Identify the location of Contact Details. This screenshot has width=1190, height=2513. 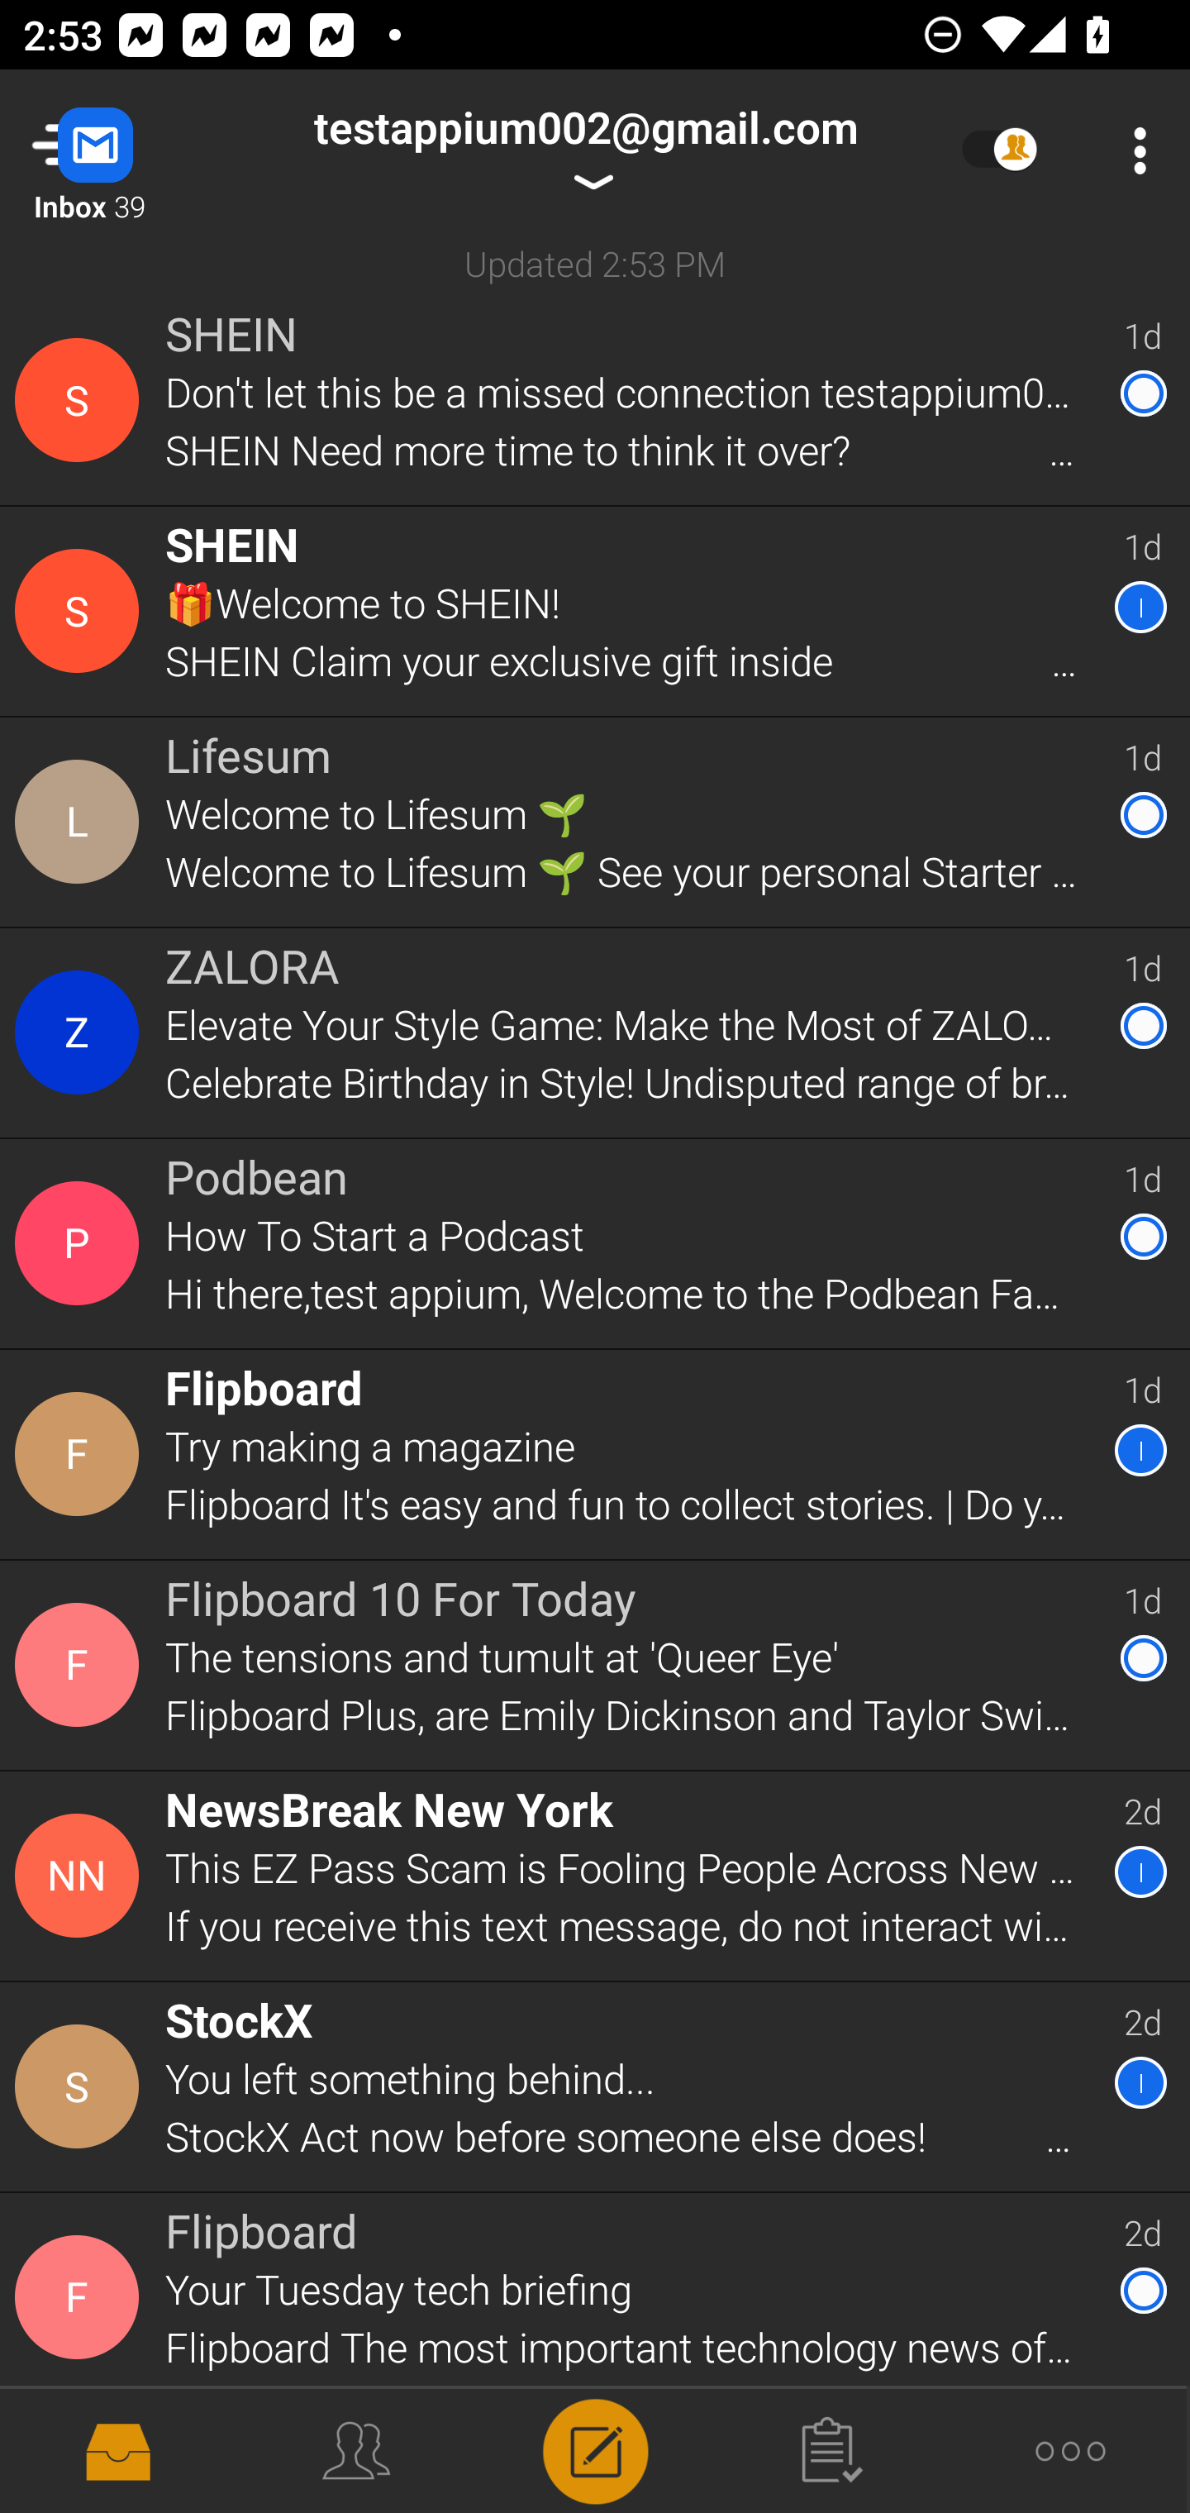
(81, 1665).